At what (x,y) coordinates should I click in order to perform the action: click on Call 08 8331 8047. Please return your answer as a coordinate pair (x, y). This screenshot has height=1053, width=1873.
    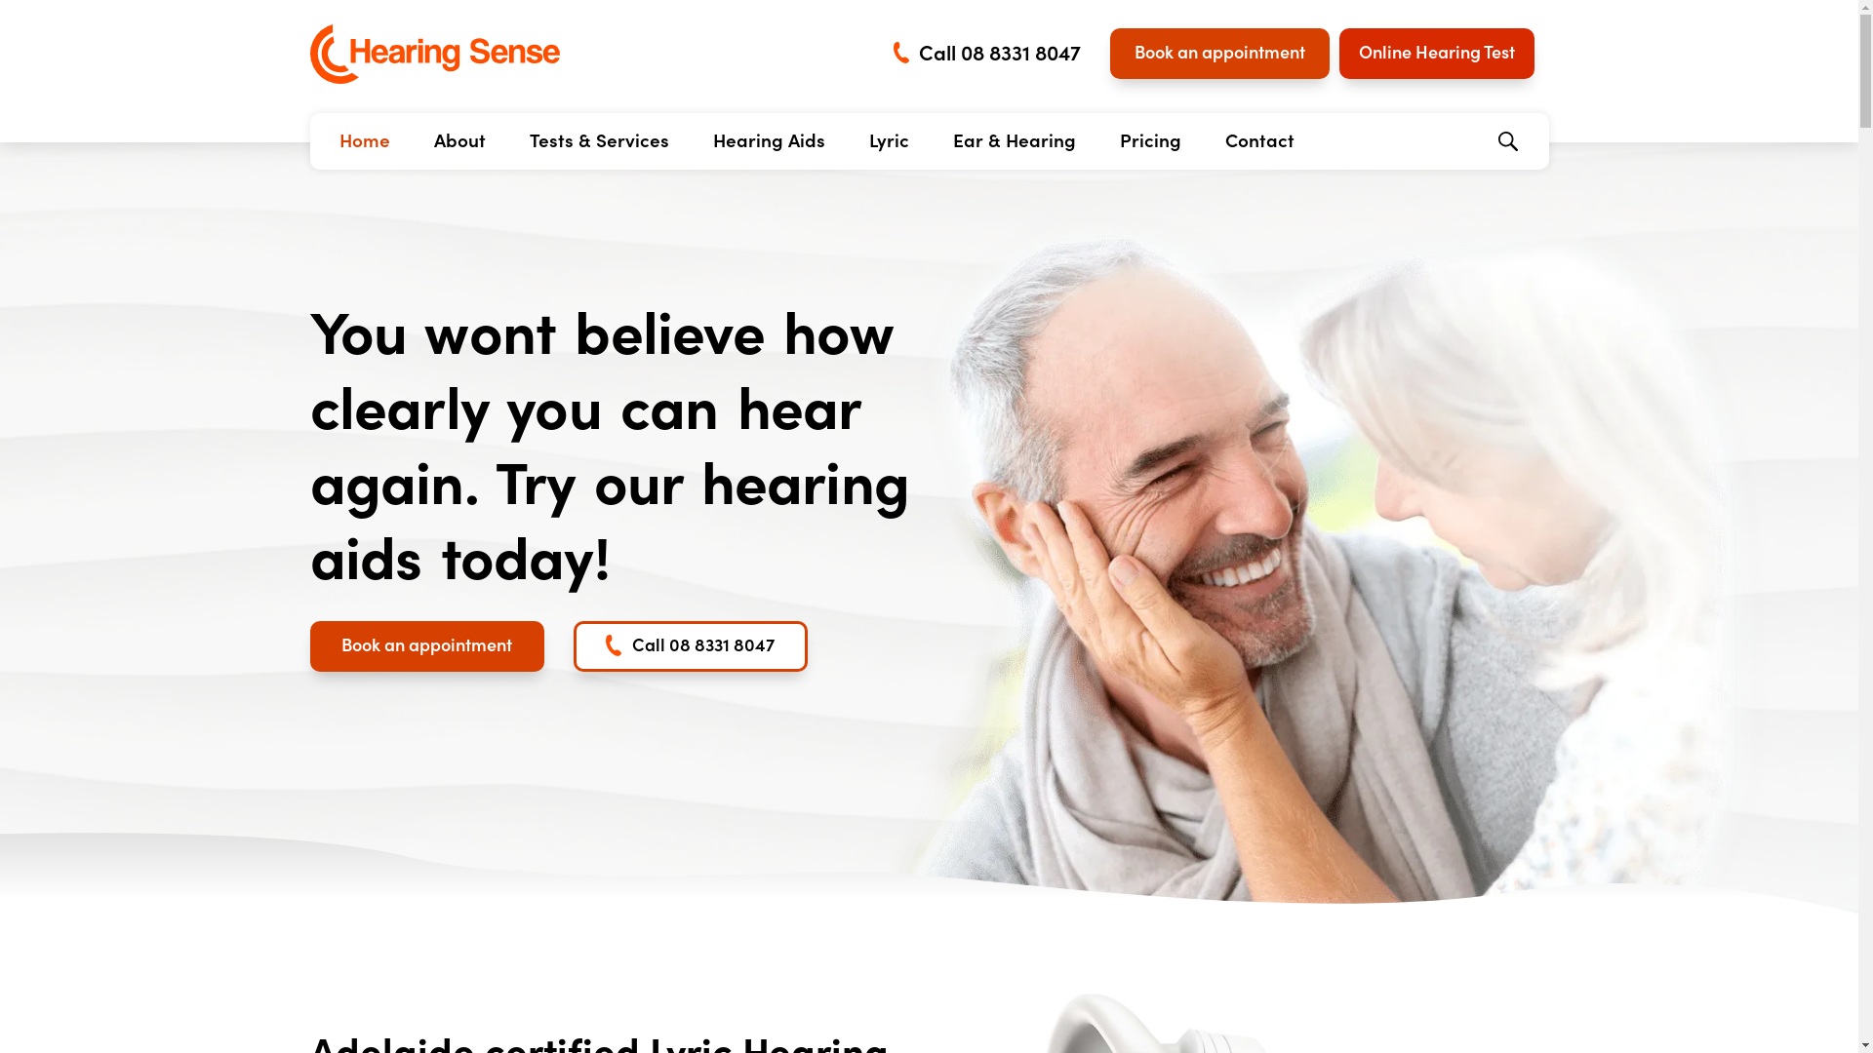
    Looking at the image, I should click on (691, 646).